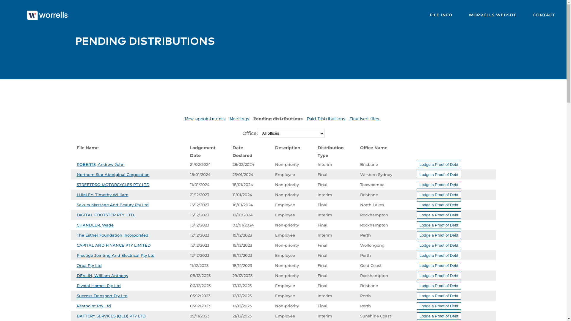  I want to click on Prestige Jointing And Electrical Pty Ltd, so click(116, 255).